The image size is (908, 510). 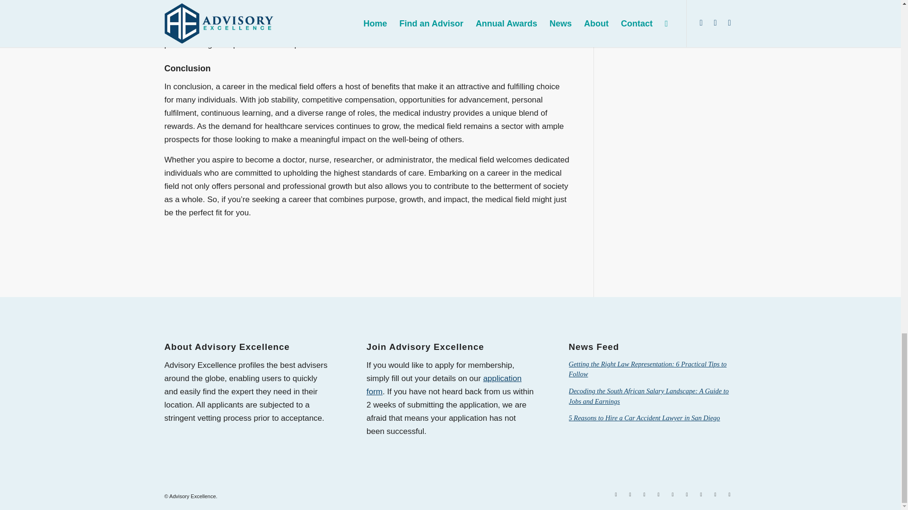 I want to click on application form, so click(x=444, y=385).